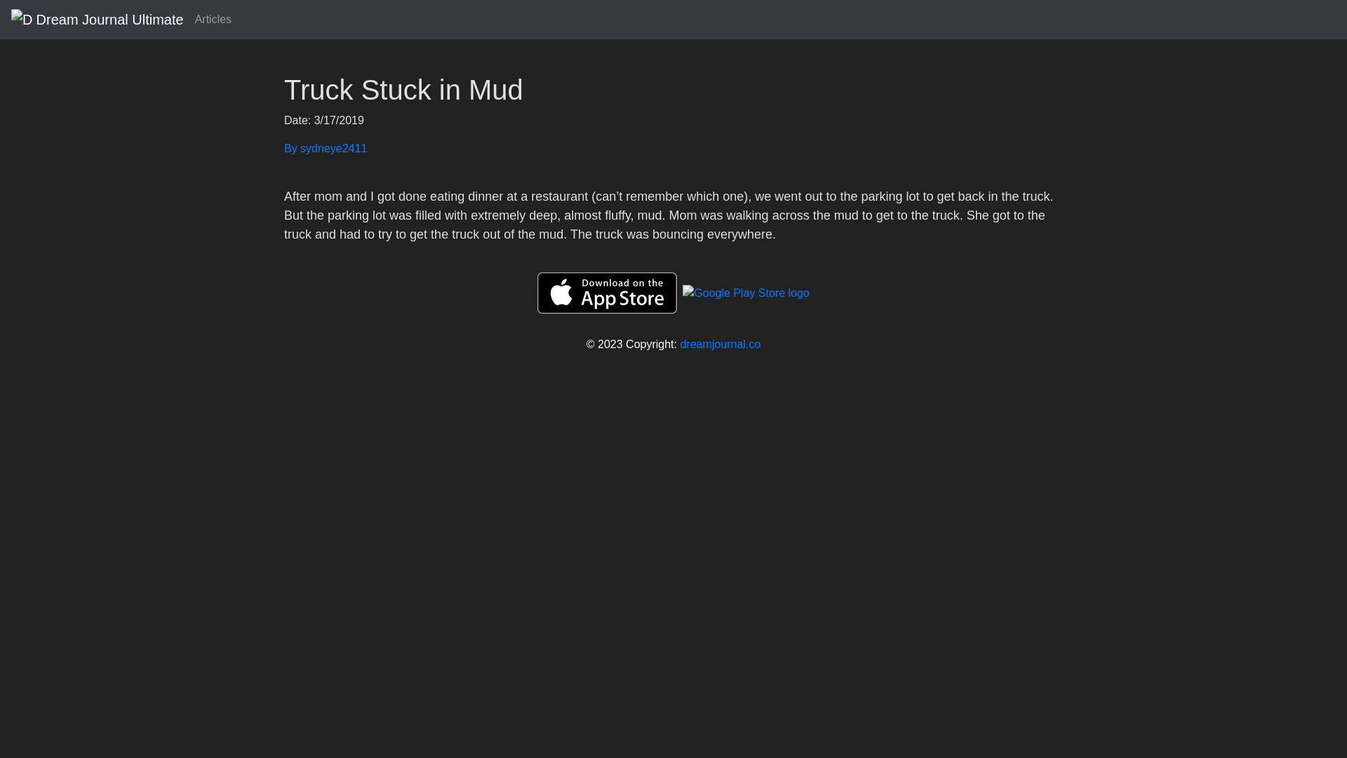 The width and height of the screenshot is (1347, 758). What do you see at coordinates (673, 148) in the screenshot?
I see `By sydneye2411` at bounding box center [673, 148].